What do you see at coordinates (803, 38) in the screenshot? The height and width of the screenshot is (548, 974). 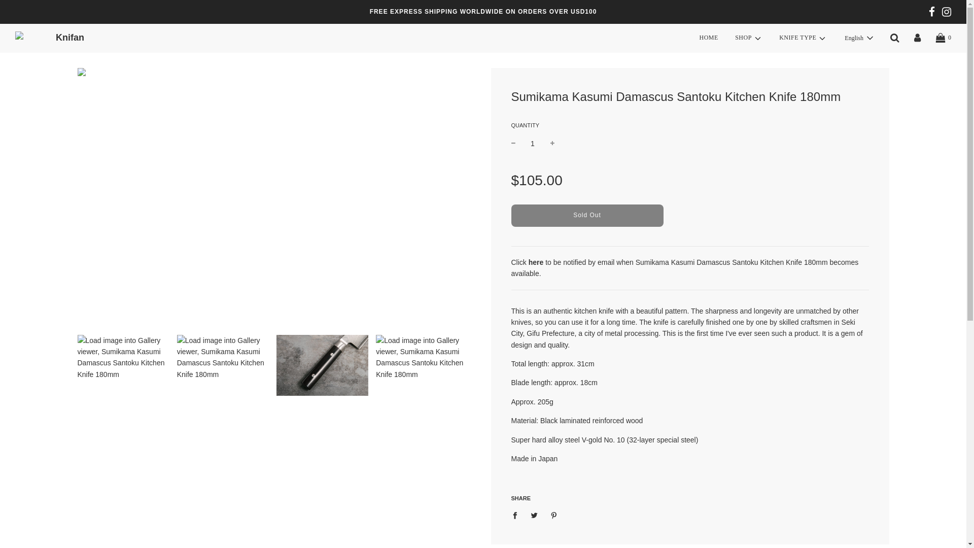 I see `KNIFE TYPE` at bounding box center [803, 38].